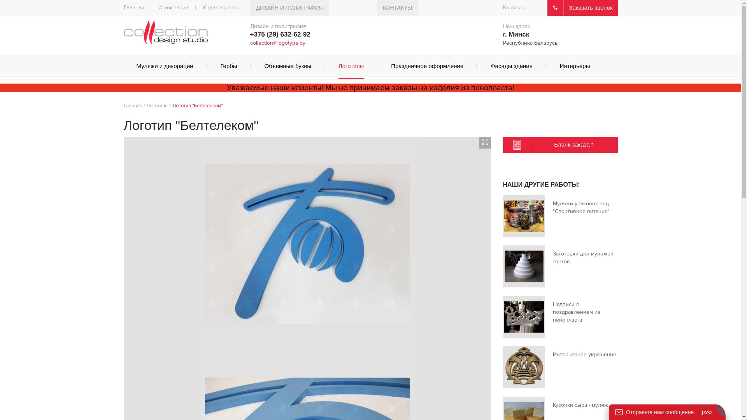 The height and width of the screenshot is (420, 747). Describe the element at coordinates (277, 43) in the screenshot. I see `collection@logotype.by` at that location.